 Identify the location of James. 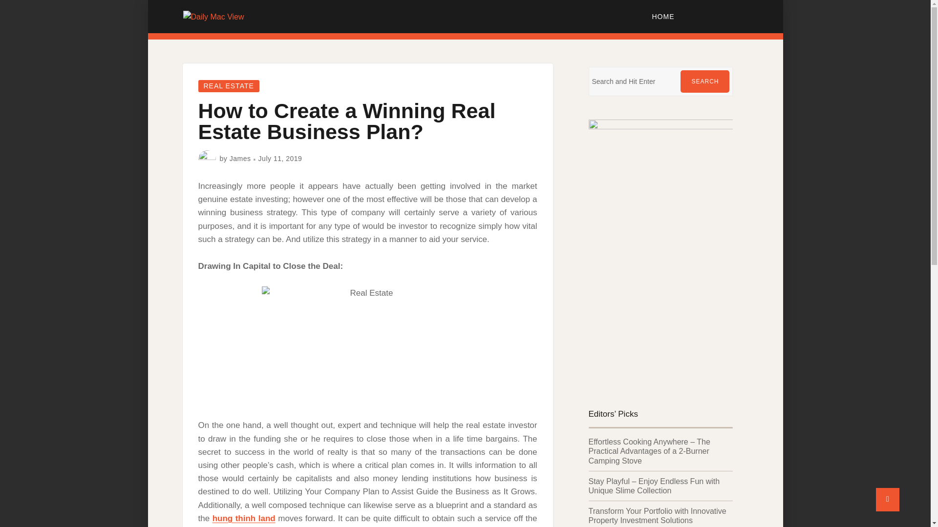
(240, 158).